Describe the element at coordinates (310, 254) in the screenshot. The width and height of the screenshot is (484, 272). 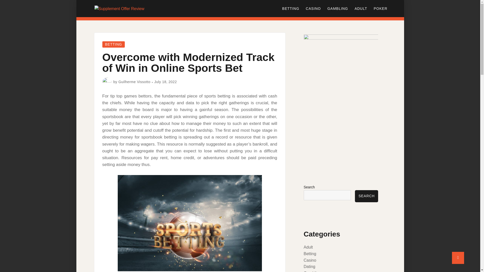
I see `Betting` at that location.